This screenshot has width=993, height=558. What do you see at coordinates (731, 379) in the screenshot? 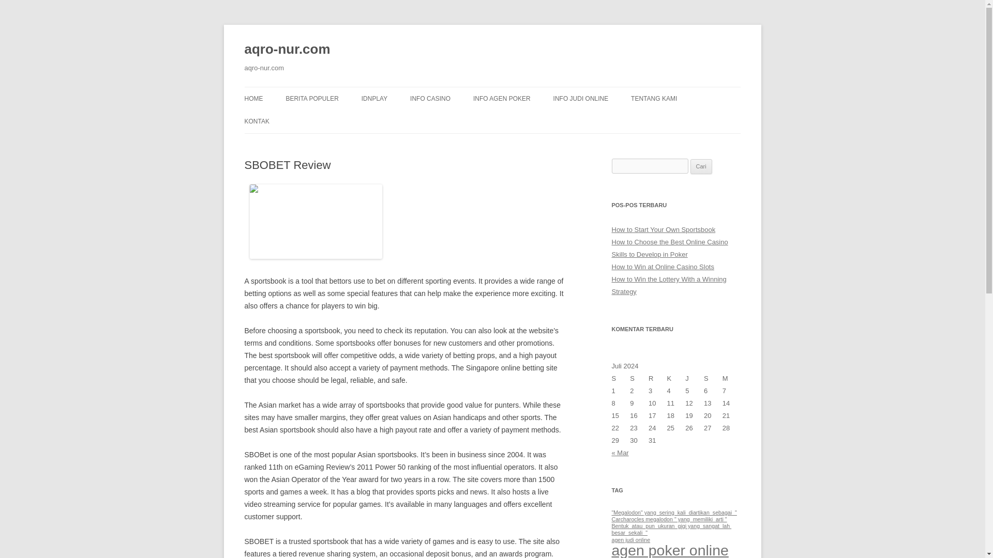
I see `Minggu` at bounding box center [731, 379].